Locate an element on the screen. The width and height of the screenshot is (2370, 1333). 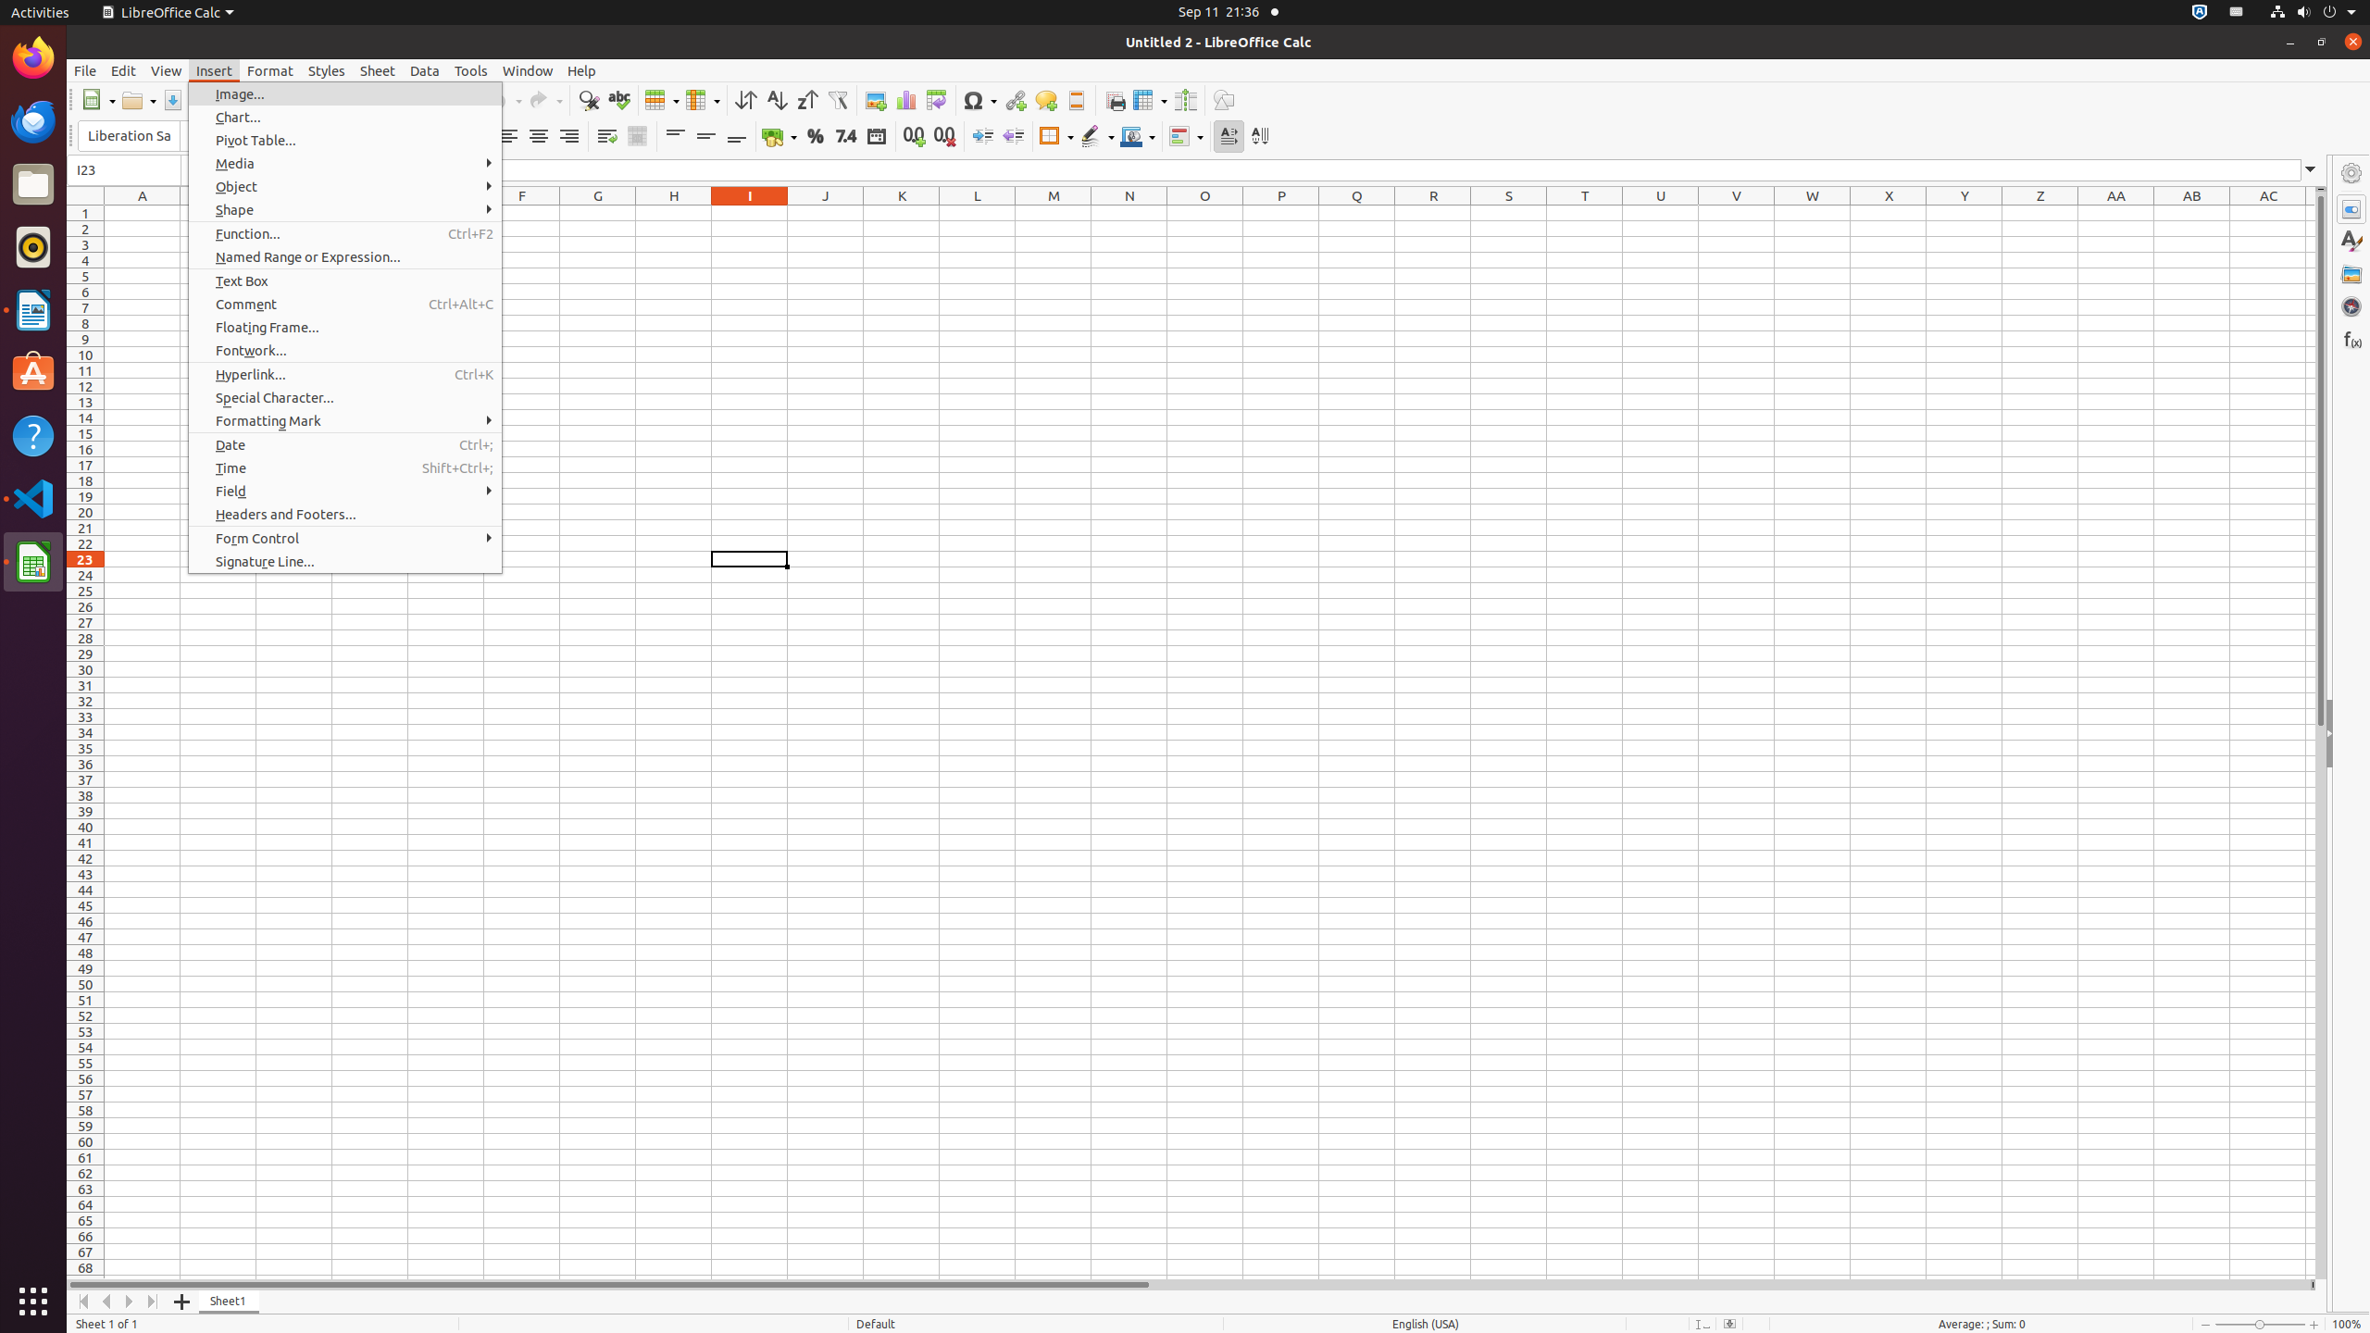
Text direction from left to right is located at coordinates (1229, 137).